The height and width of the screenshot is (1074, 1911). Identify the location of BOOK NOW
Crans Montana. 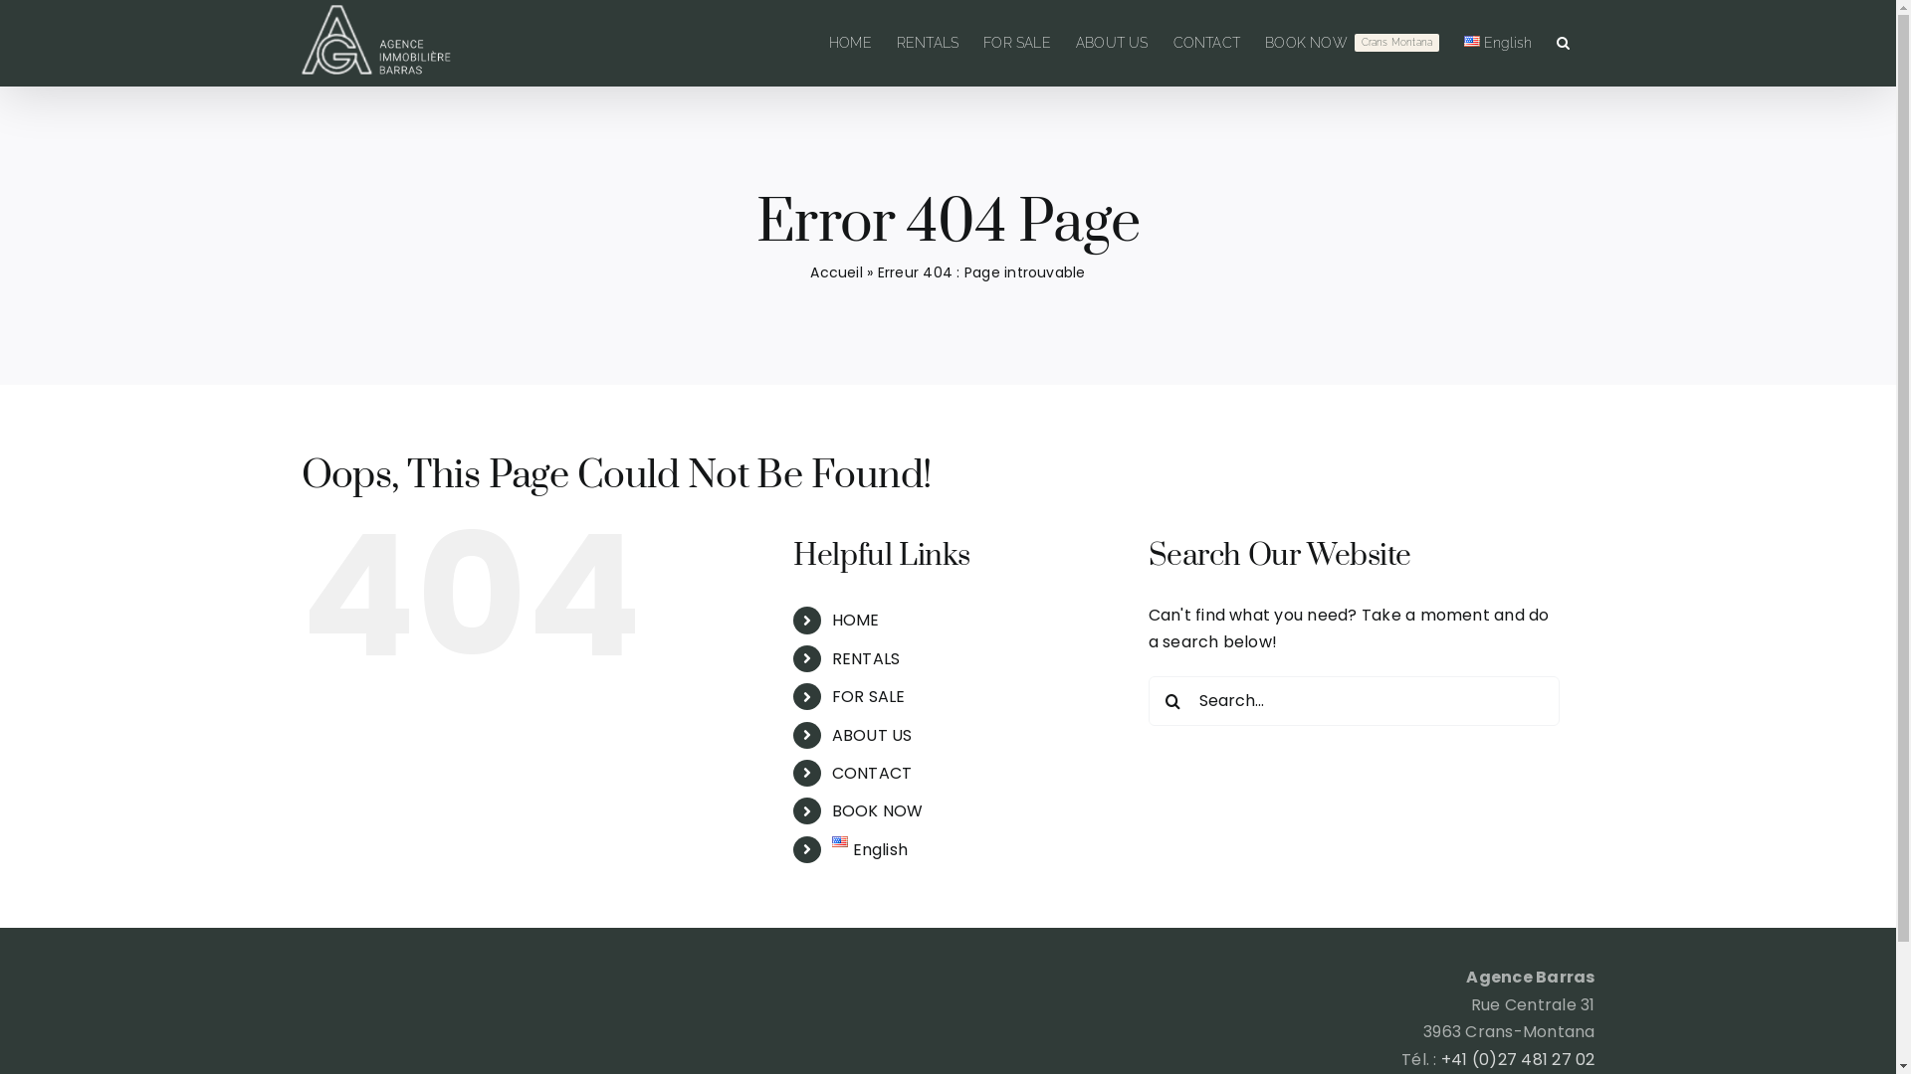
(1352, 43).